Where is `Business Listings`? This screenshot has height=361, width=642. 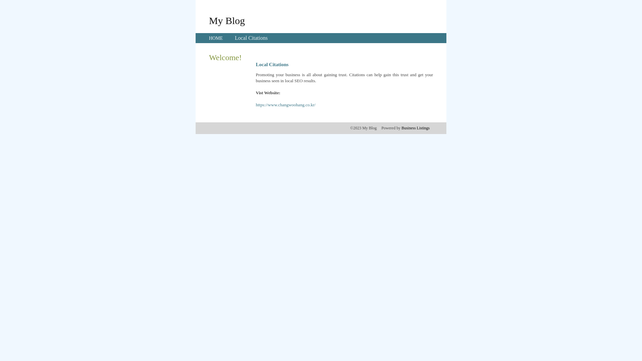 Business Listings is located at coordinates (416, 128).